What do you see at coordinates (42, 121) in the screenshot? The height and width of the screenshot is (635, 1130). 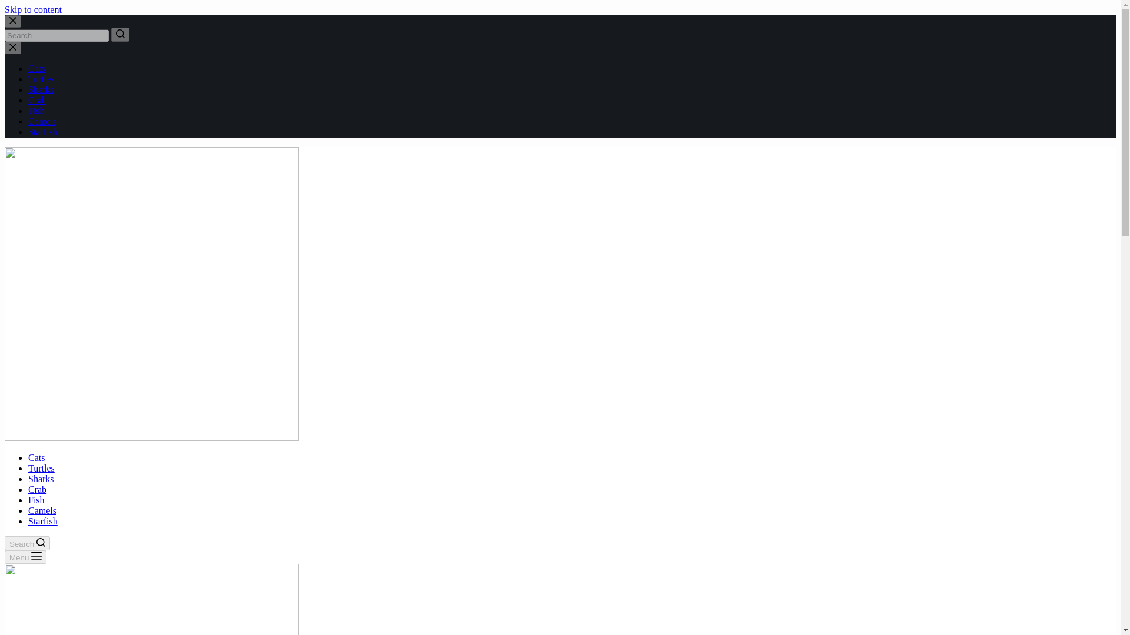 I see `Camels` at bounding box center [42, 121].